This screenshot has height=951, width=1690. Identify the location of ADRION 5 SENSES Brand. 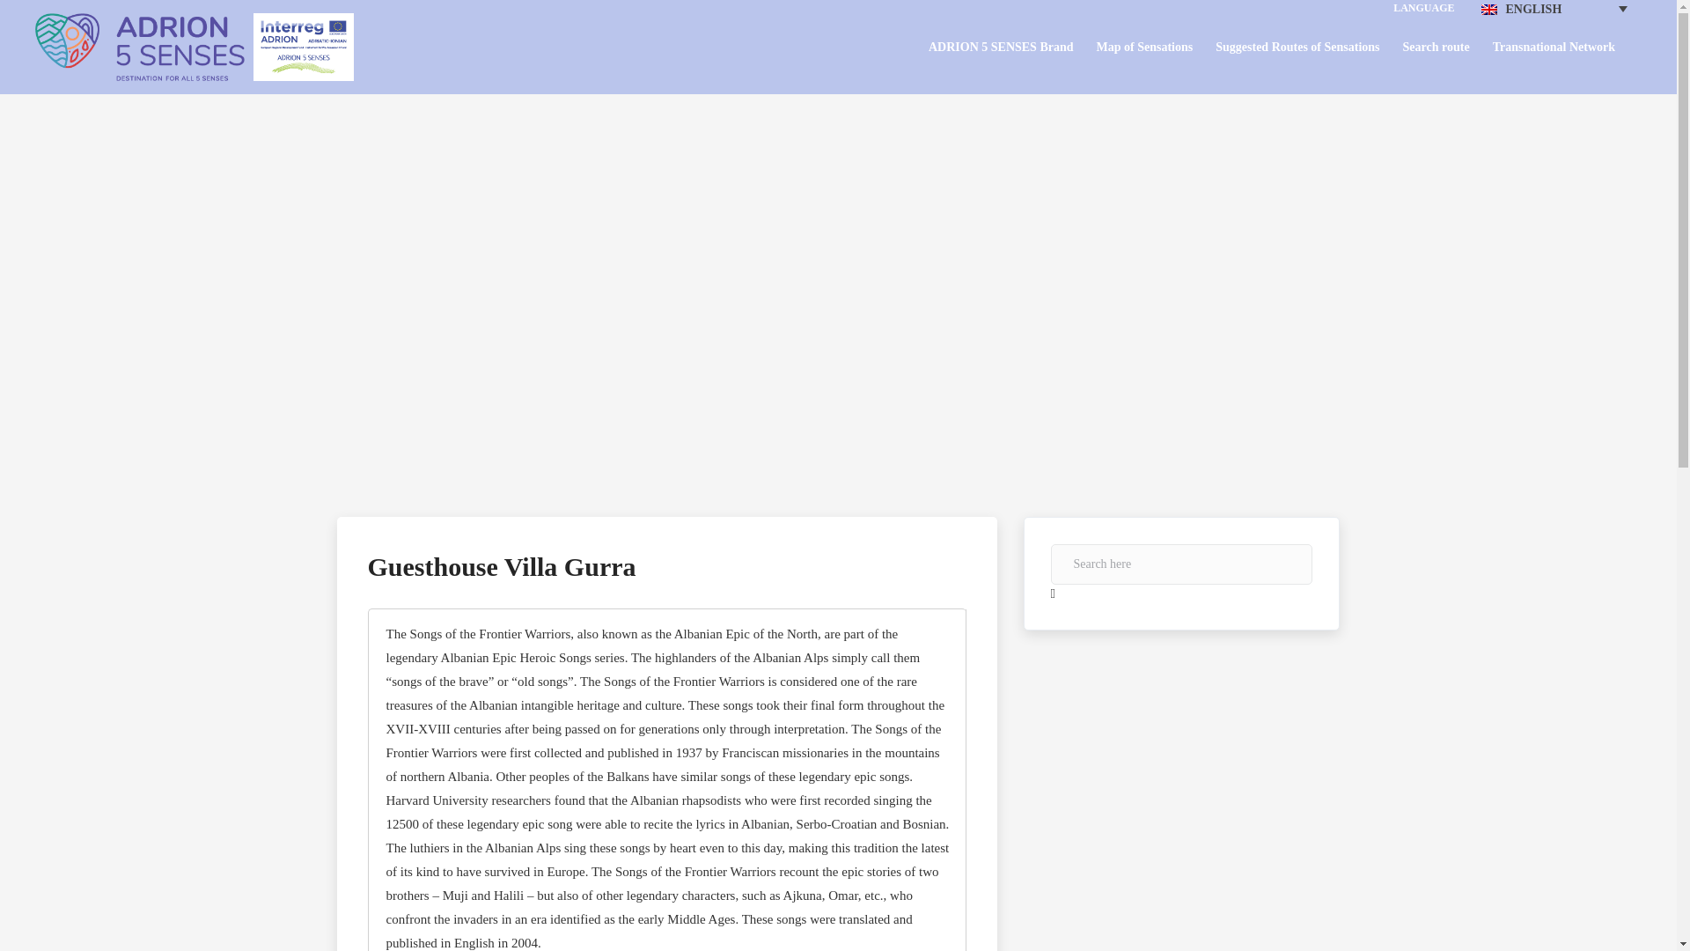
(1000, 46).